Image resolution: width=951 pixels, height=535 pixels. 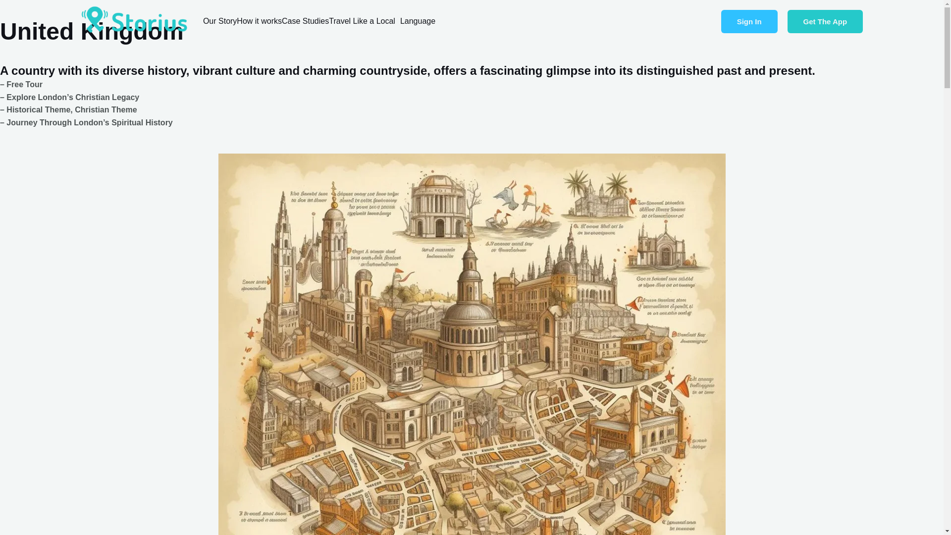 I want to click on Our Story, so click(x=220, y=21).